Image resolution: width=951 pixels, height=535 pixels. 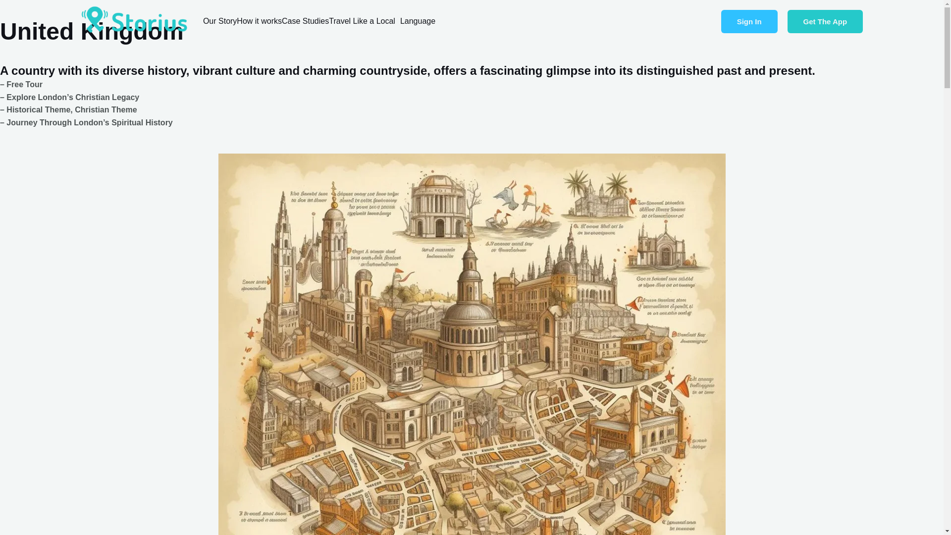 I want to click on Our Story, so click(x=220, y=21).